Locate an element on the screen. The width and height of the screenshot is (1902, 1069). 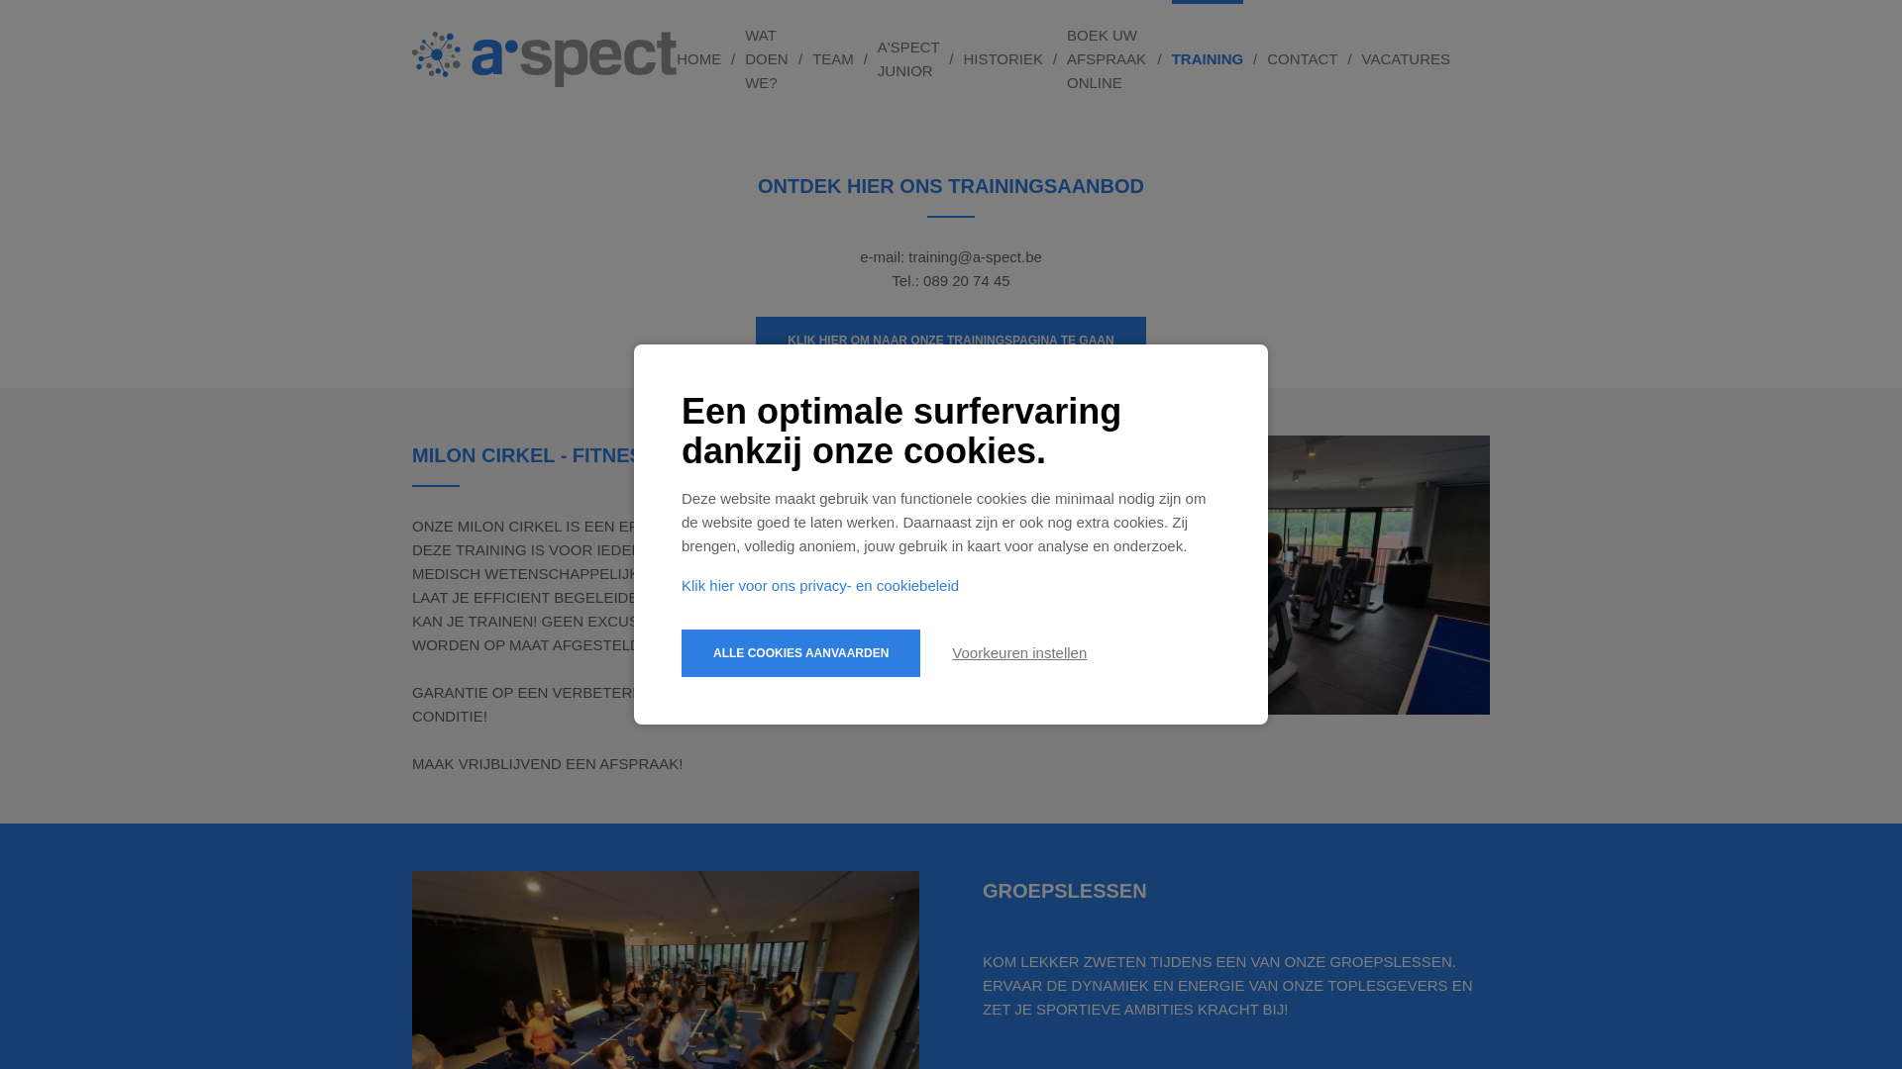
VACATURES is located at coordinates (1407, 59).